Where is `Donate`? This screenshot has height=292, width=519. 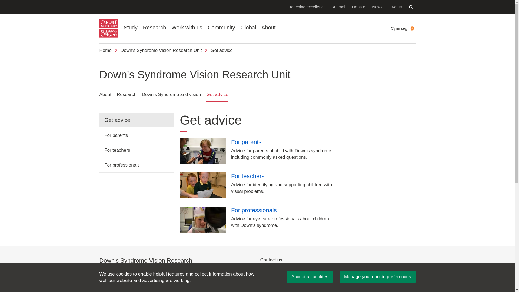
Donate is located at coordinates (358, 6).